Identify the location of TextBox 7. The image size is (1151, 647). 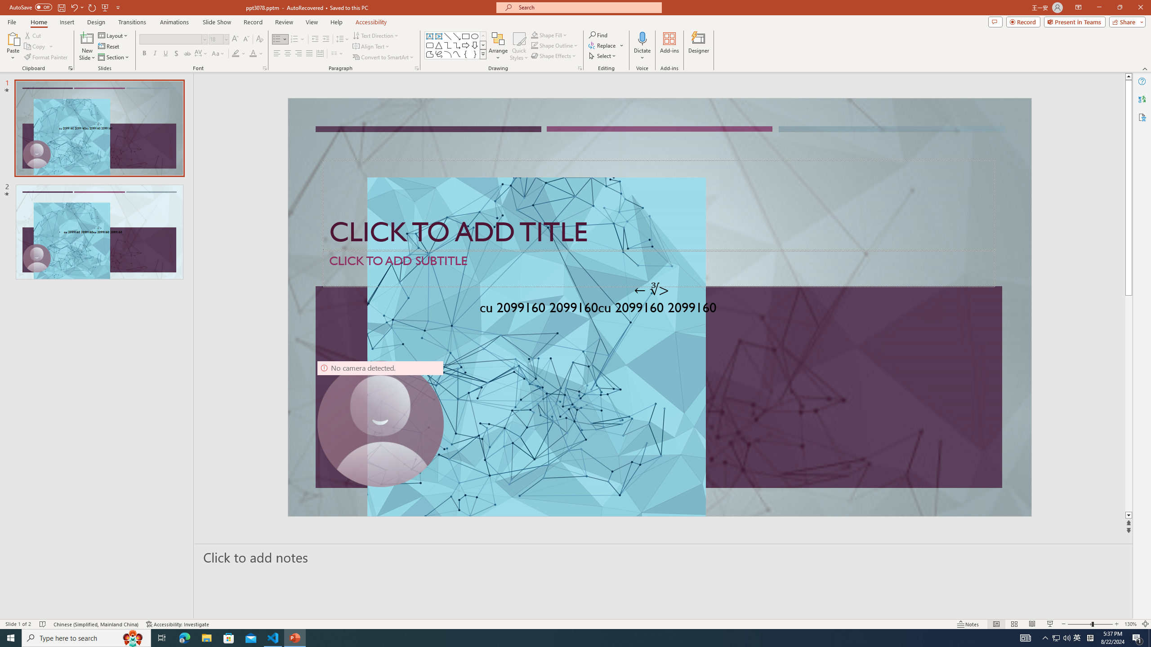
(652, 290).